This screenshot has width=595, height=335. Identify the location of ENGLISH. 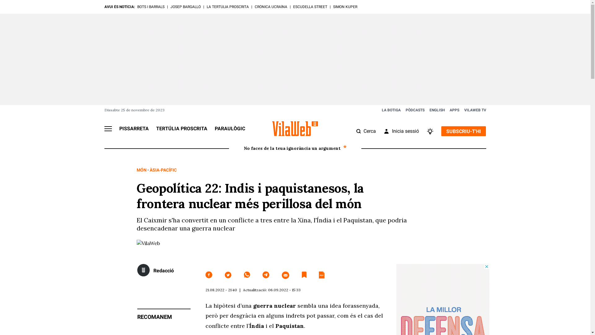
(437, 110).